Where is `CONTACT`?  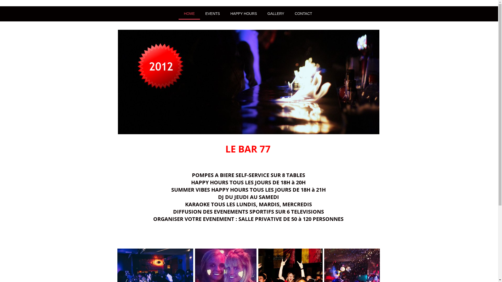 CONTACT is located at coordinates (303, 14).